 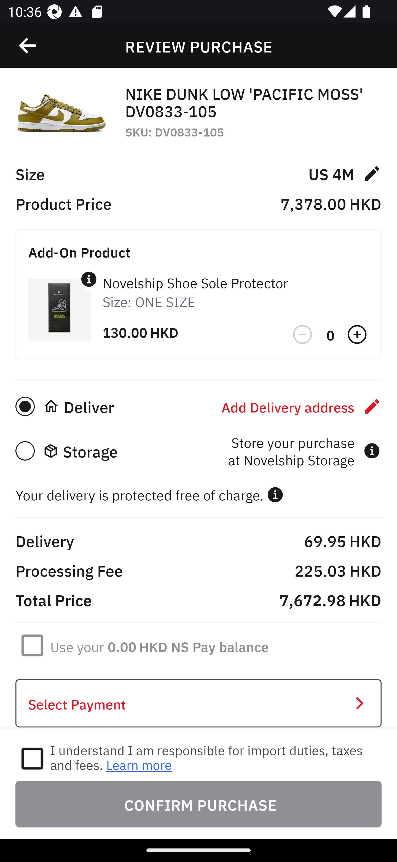 I want to click on Add Delivery address 󰏫, so click(x=301, y=406).